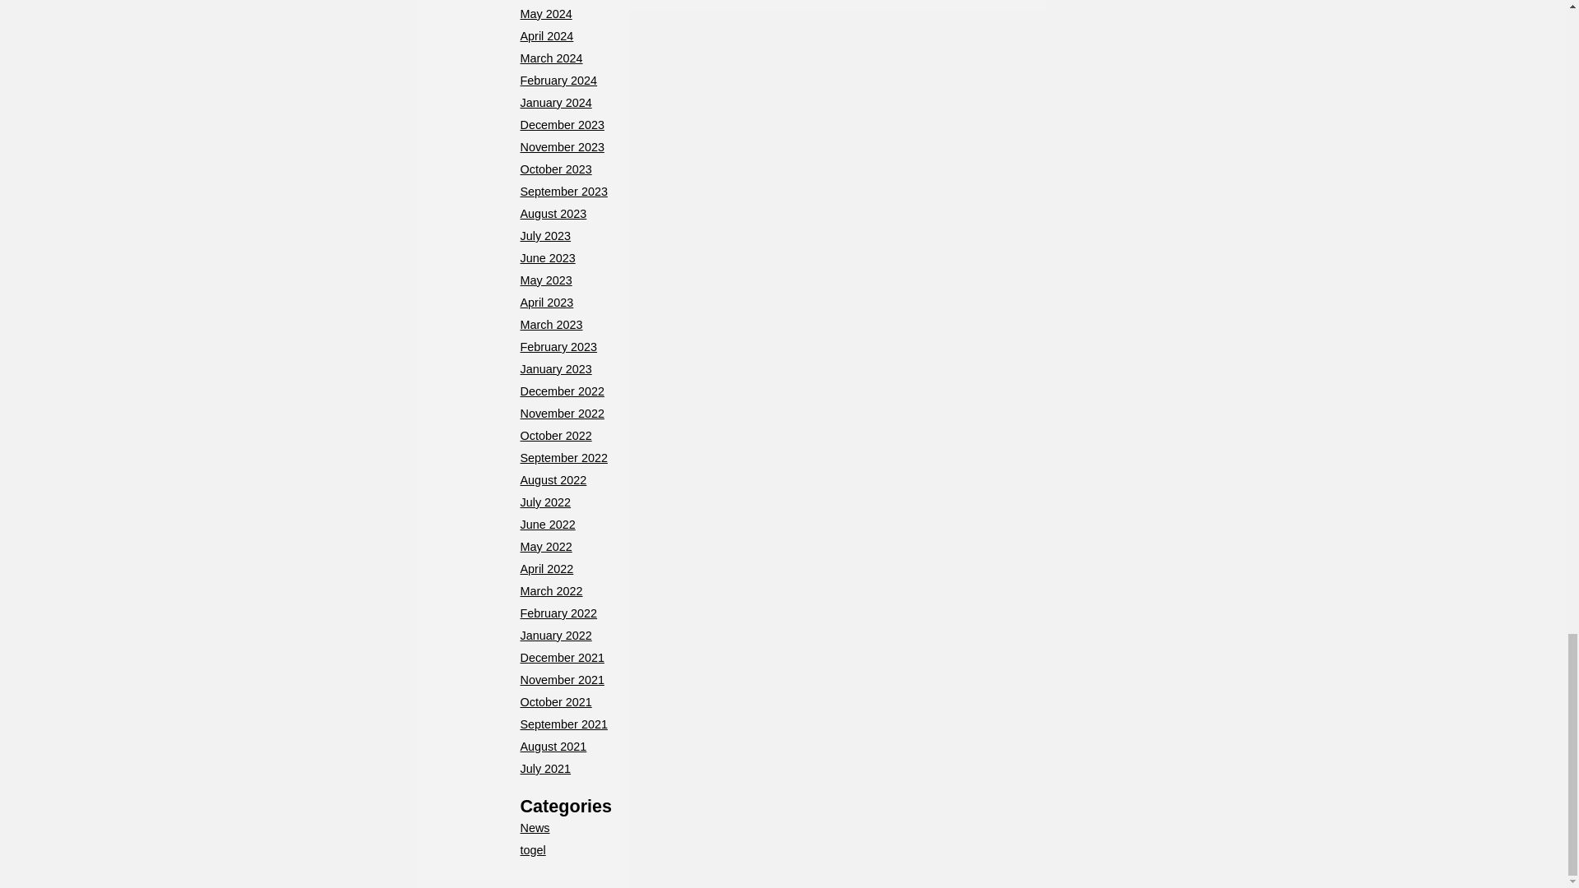 Image resolution: width=1579 pixels, height=888 pixels. Describe the element at coordinates (546, 35) in the screenshot. I see `April 2024` at that location.